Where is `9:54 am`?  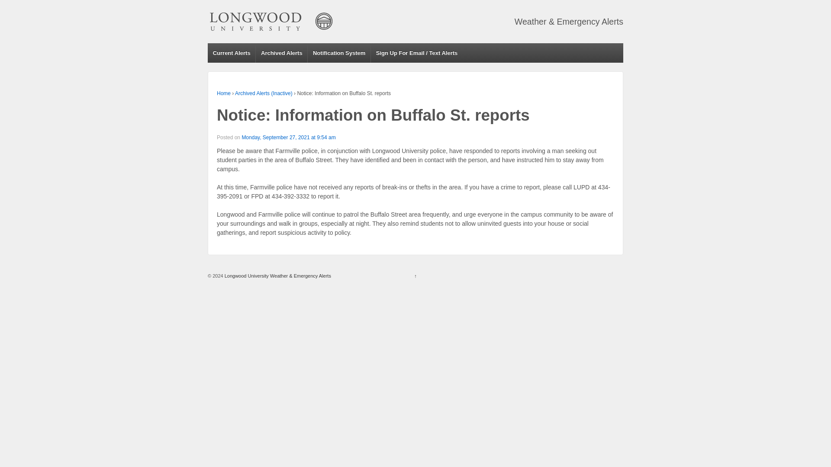
9:54 am is located at coordinates (288, 138).